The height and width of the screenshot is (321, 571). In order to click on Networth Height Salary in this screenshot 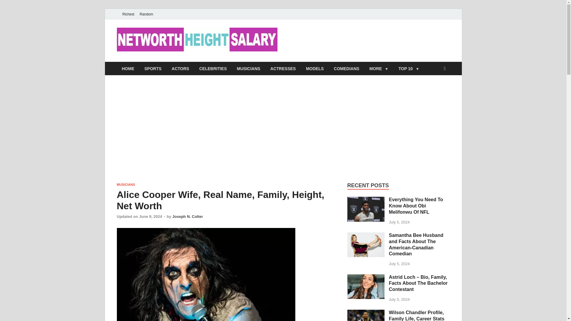, I will do `click(341, 40)`.